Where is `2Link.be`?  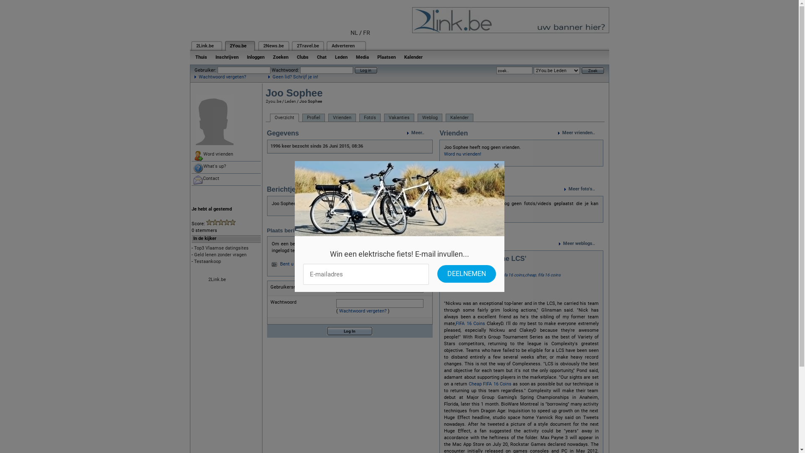 2Link.be is located at coordinates (217, 279).